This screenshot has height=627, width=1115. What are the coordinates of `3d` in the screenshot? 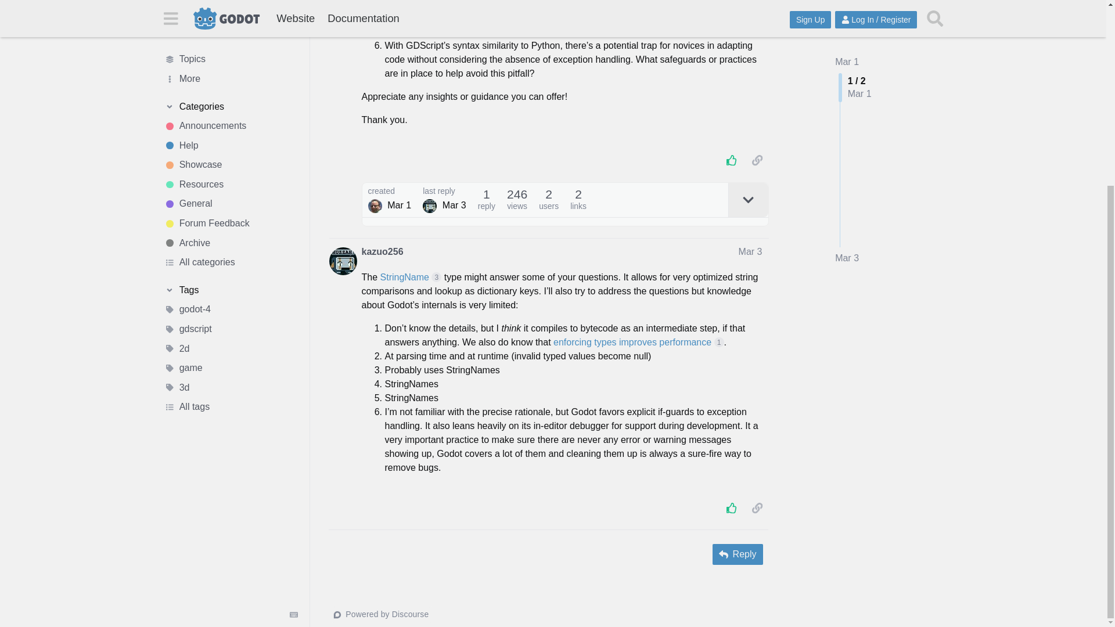 It's located at (231, 131).